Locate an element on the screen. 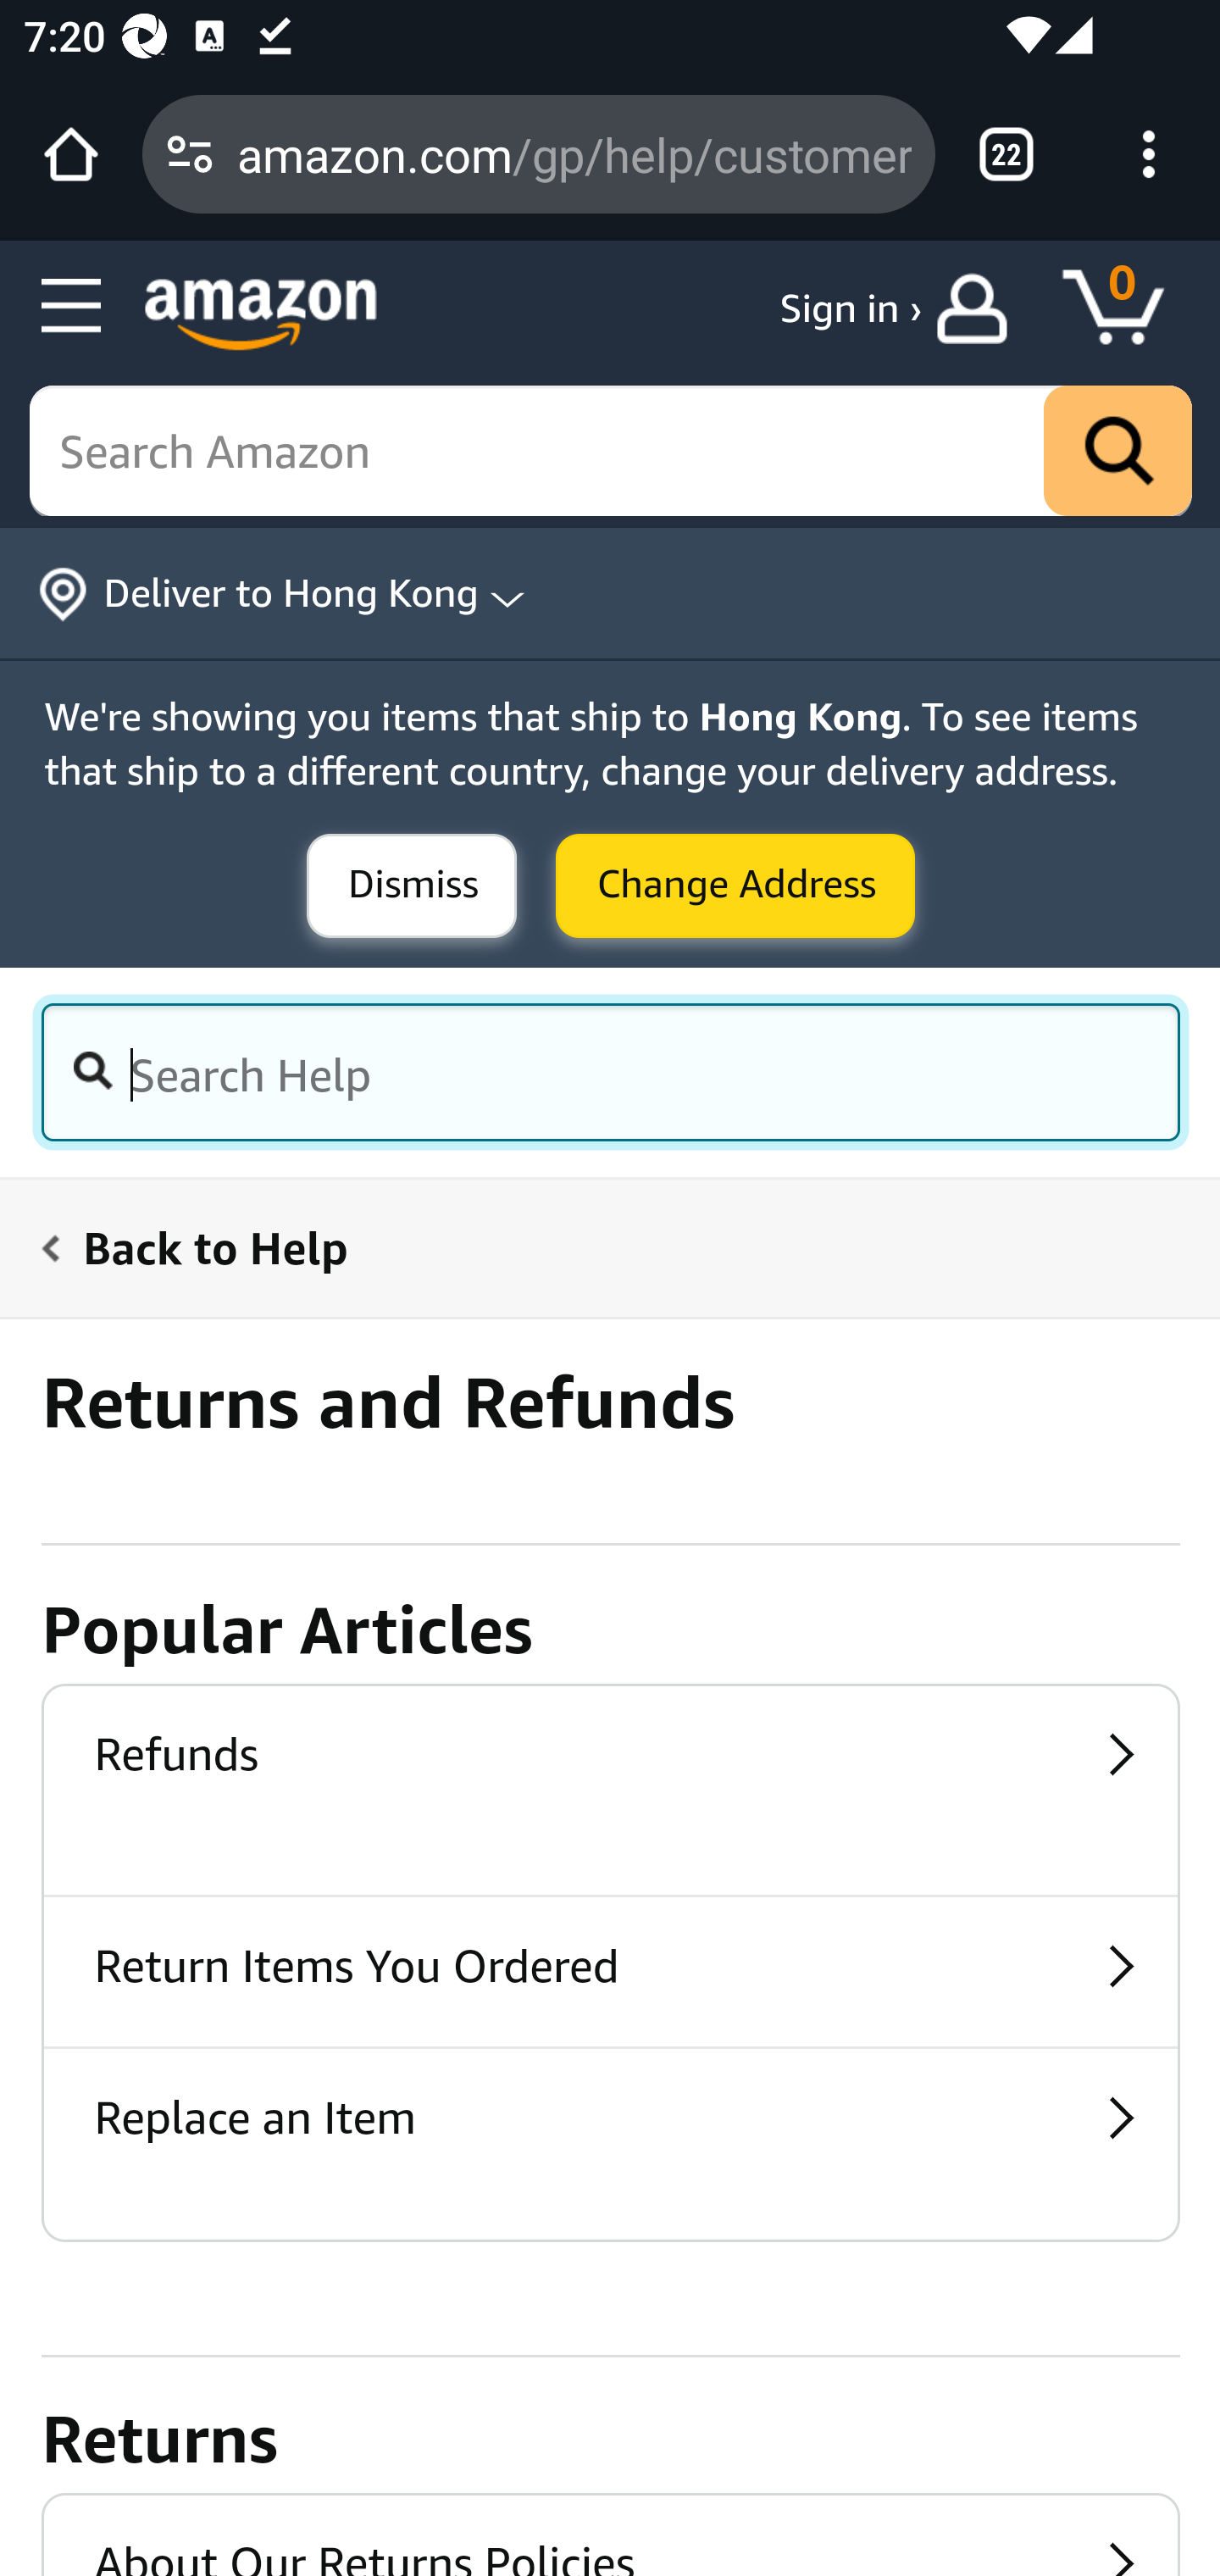 The width and height of the screenshot is (1220, 2576). Refunds is located at coordinates (610, 1759).